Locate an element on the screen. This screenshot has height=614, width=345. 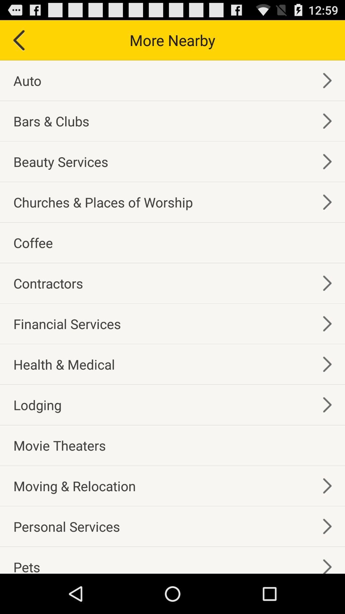
launch the churches places of is located at coordinates (103, 202).